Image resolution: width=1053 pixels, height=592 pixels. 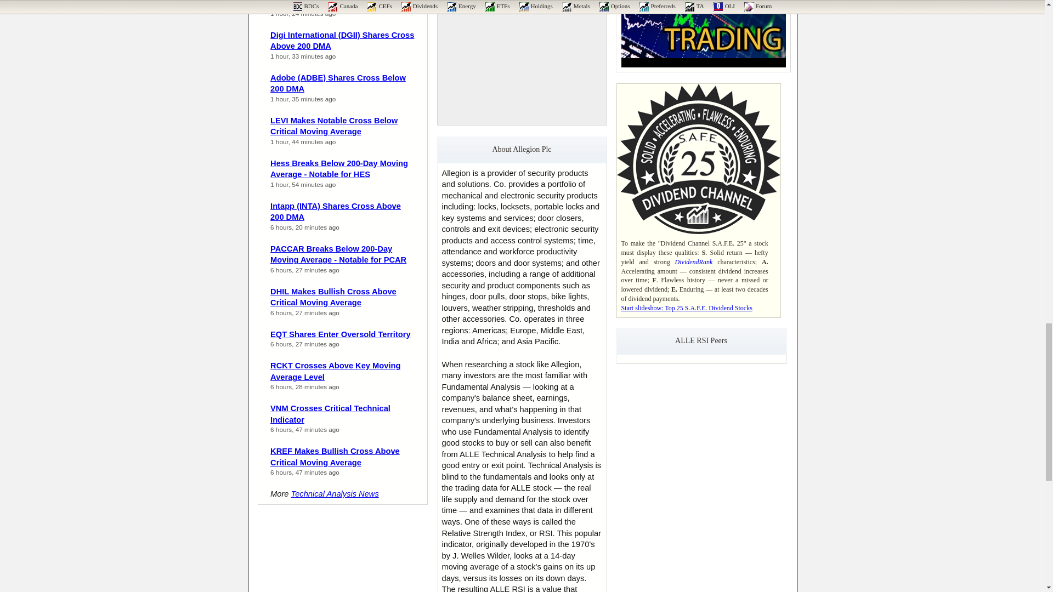 I want to click on EQT Shares Enter Oversold Territory, so click(x=340, y=334).